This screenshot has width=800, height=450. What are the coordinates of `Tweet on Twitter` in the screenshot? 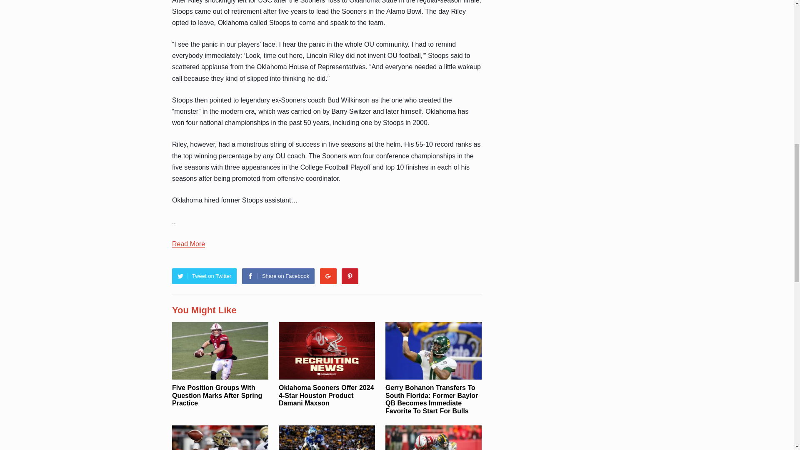 It's located at (204, 276).